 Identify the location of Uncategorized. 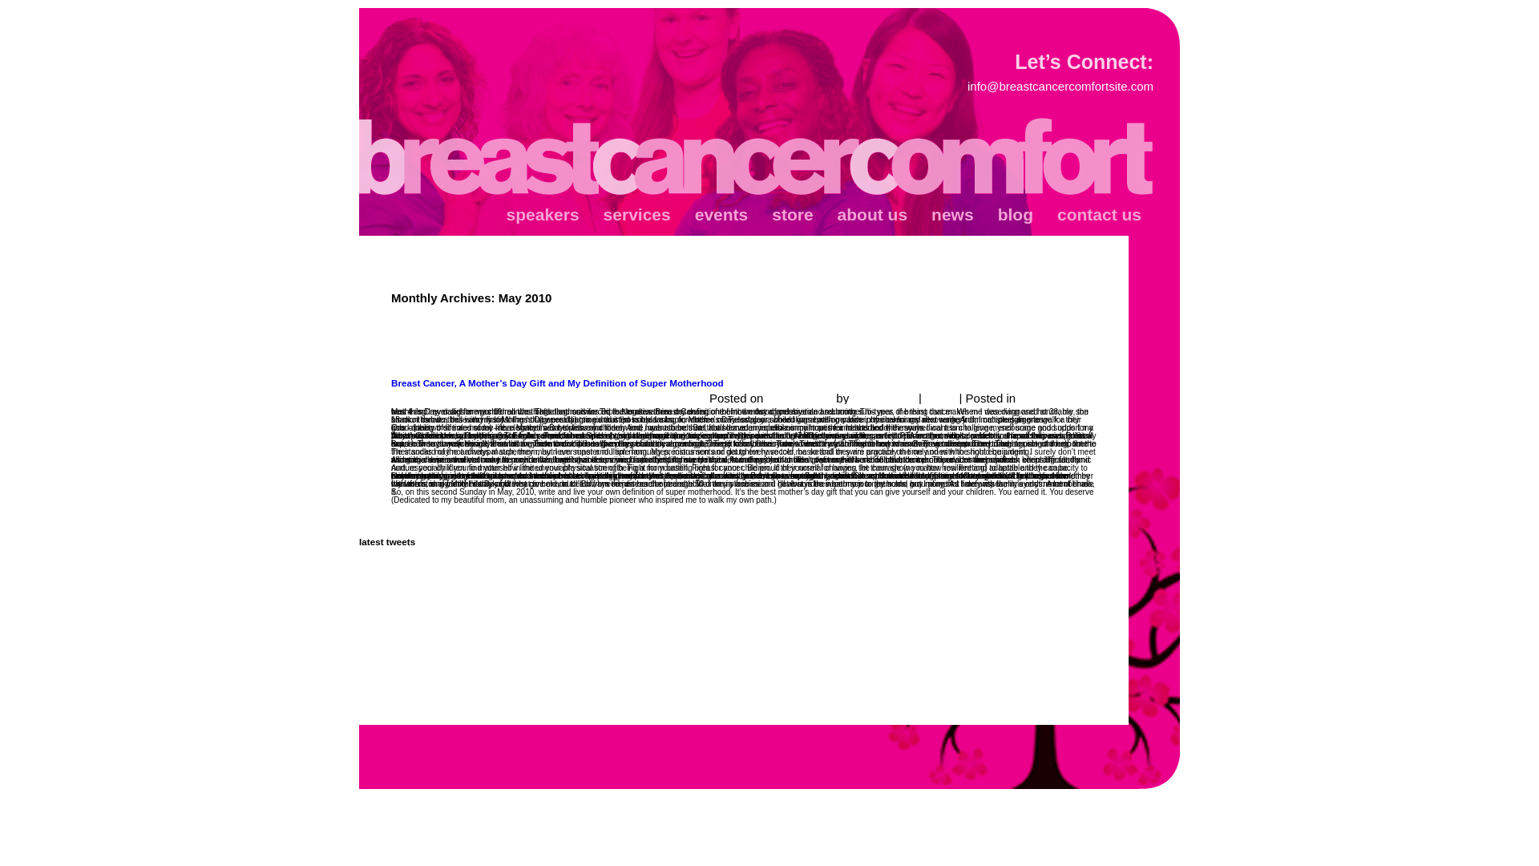
(1057, 398).